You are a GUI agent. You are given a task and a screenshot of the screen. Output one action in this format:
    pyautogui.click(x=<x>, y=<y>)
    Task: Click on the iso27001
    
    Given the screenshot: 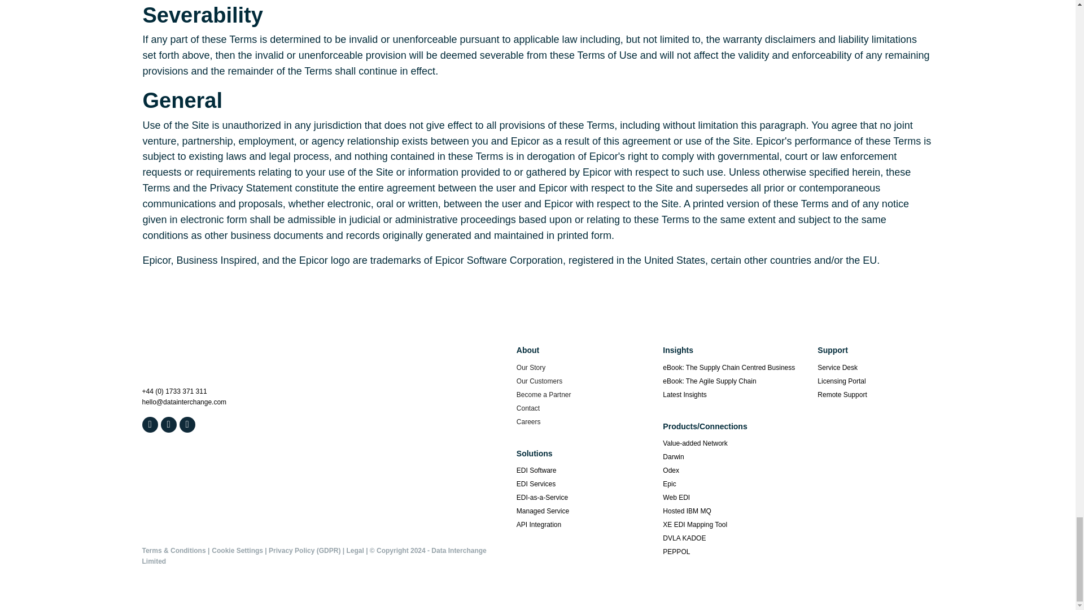 What is the action you would take?
    pyautogui.click(x=174, y=491)
    